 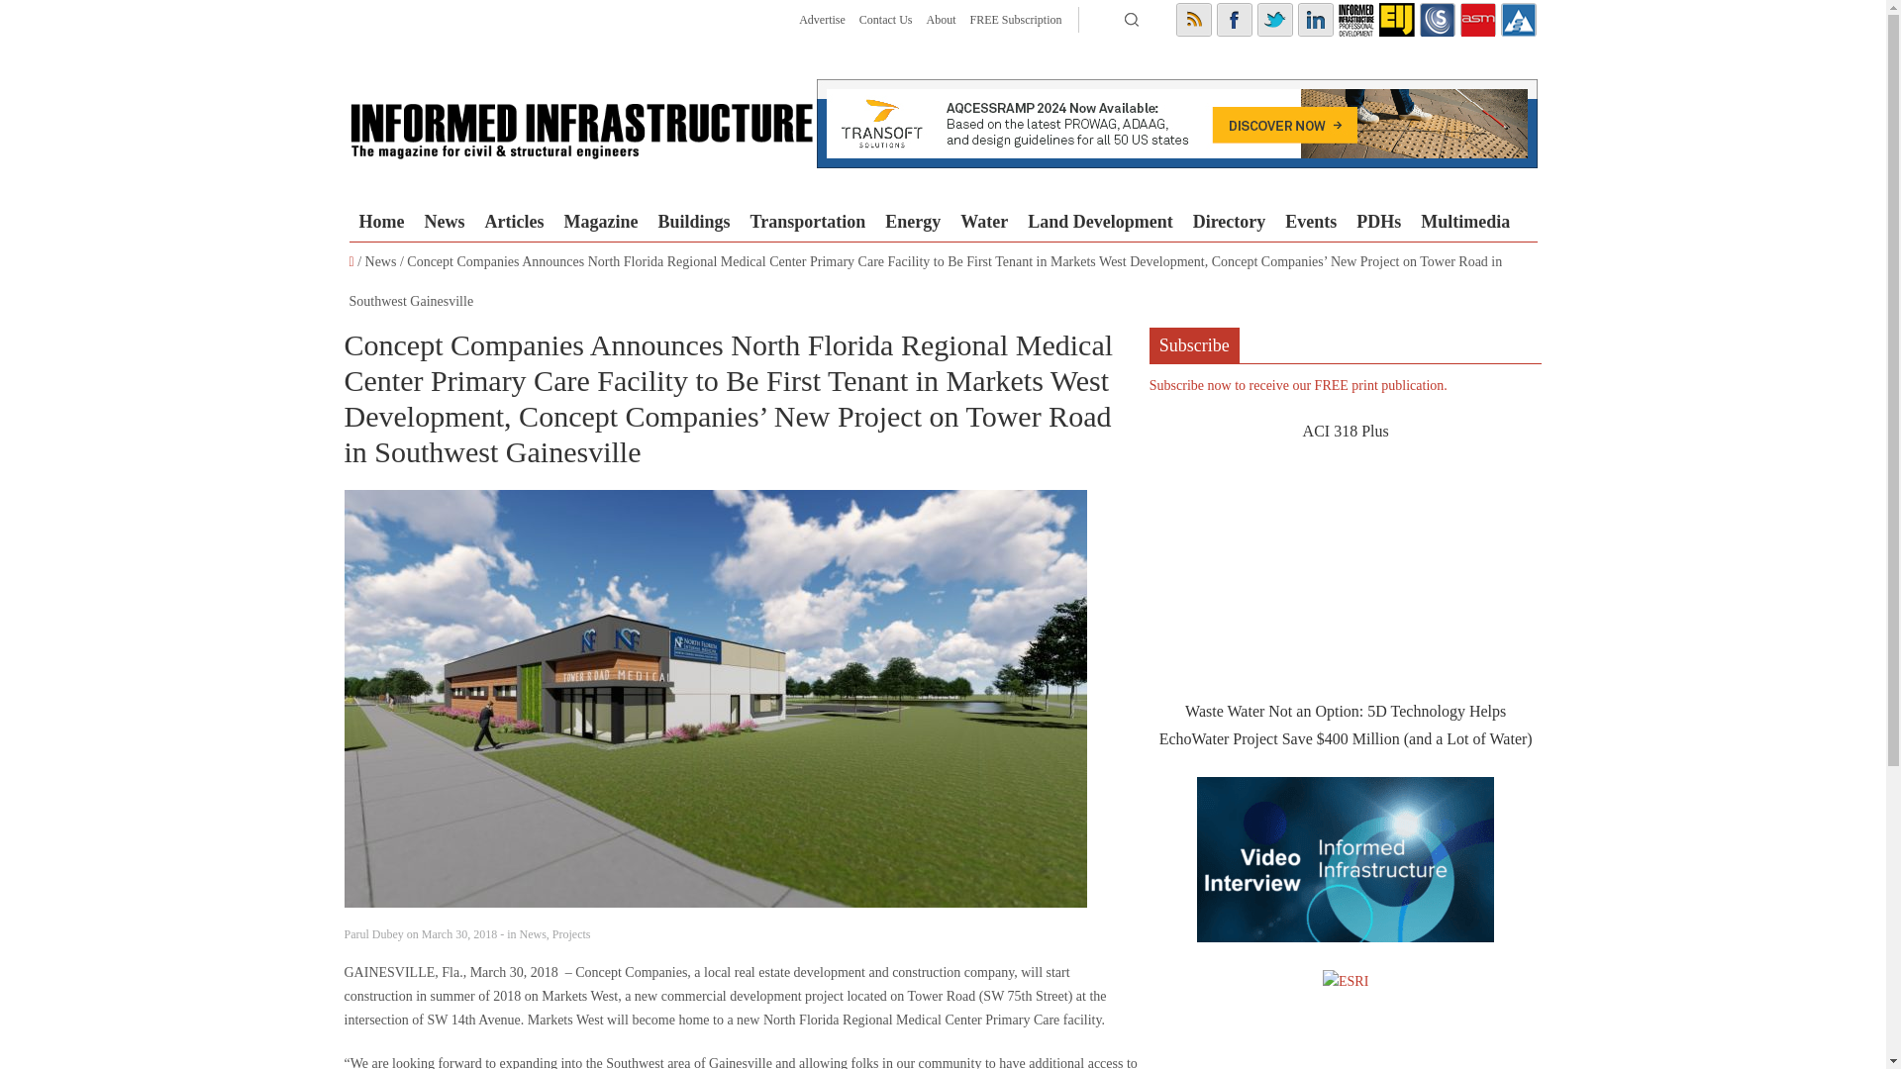 What do you see at coordinates (1438, 20) in the screenshot?
I see `Sensors and Systems` at bounding box center [1438, 20].